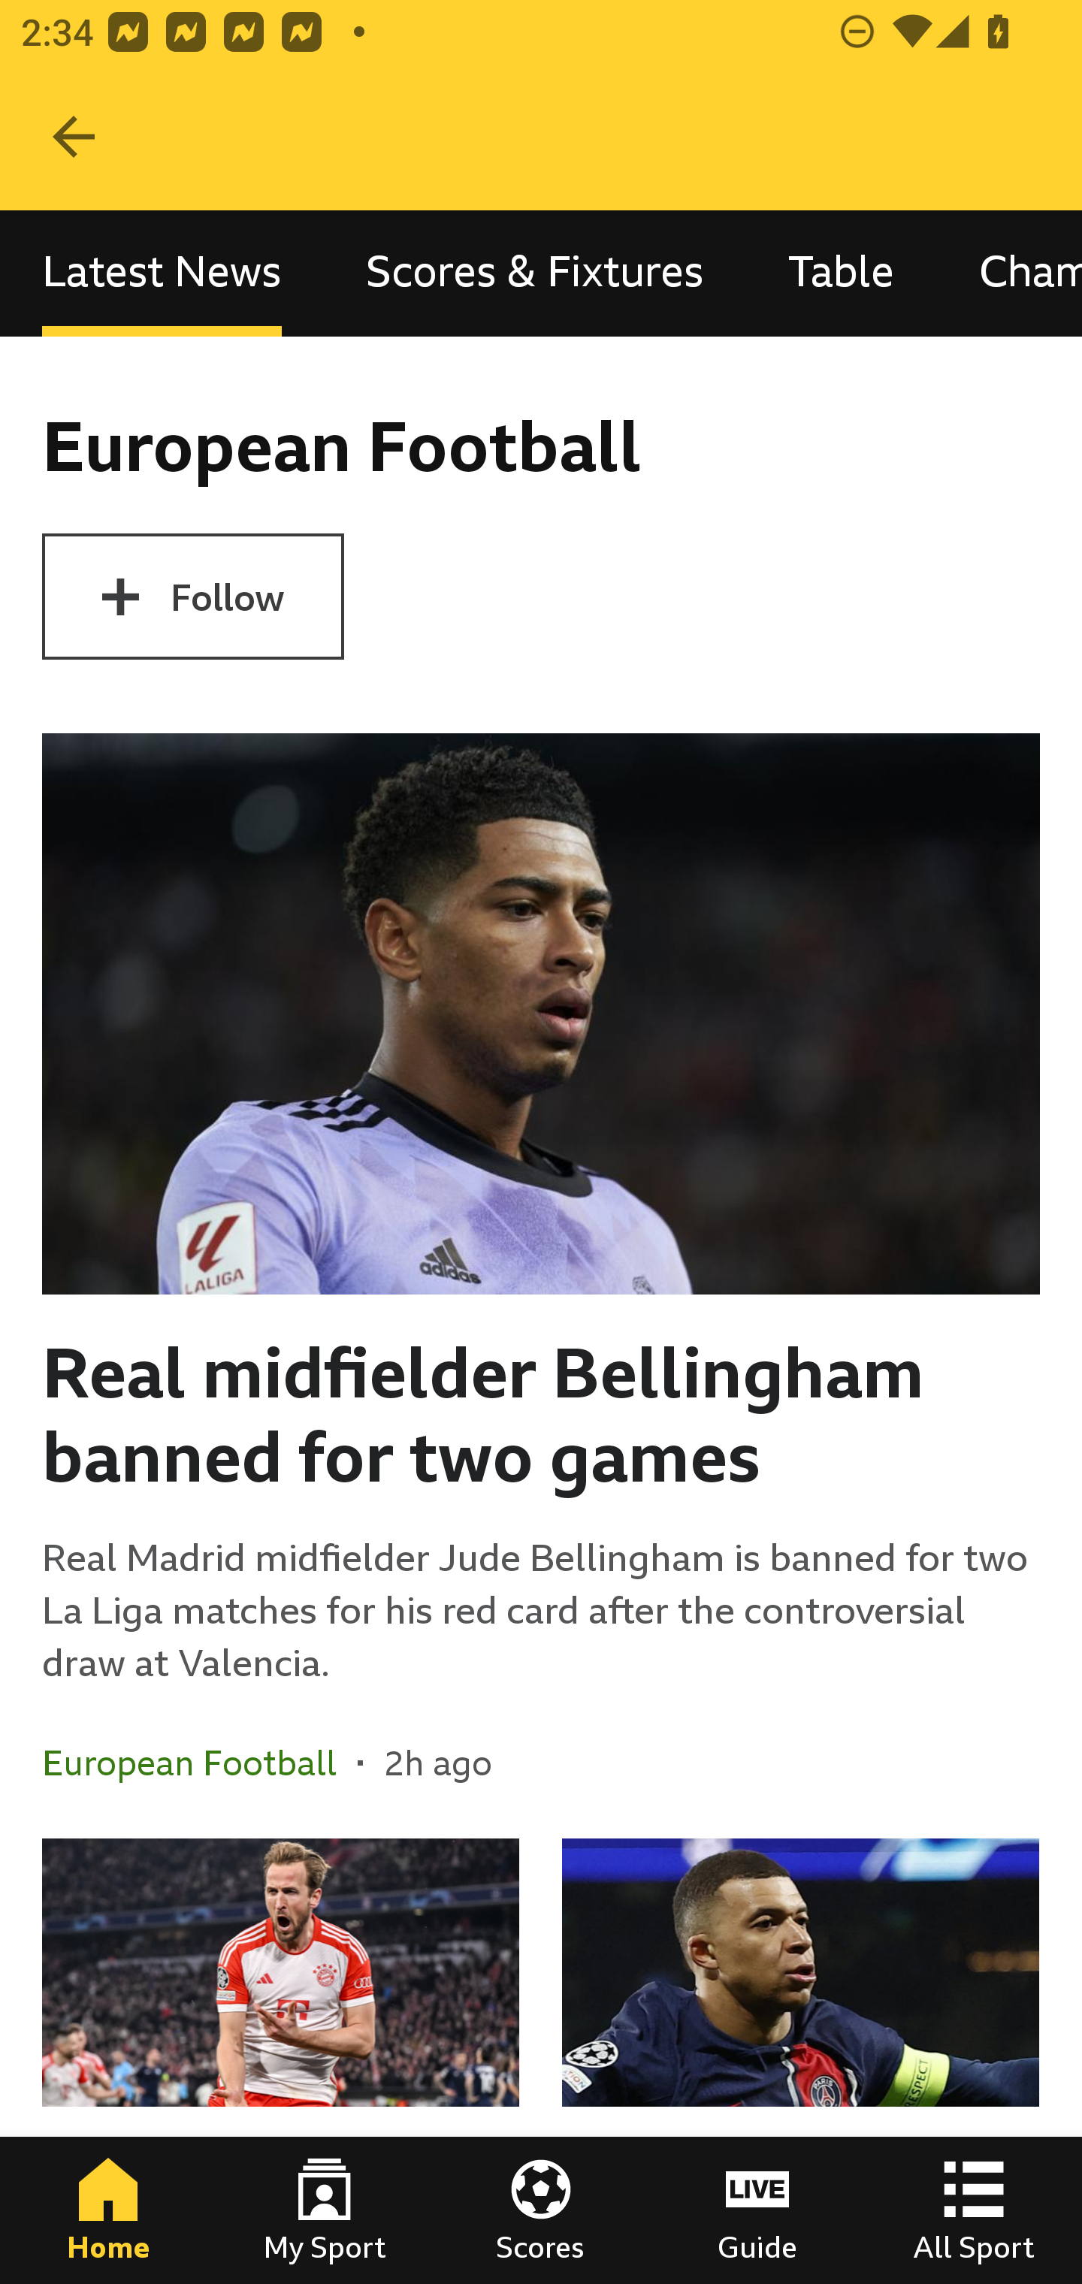 This screenshot has width=1082, height=2284. What do you see at coordinates (800, 2062) in the screenshot?
I see `Mbappe has 'no problems' with manager Enrique` at bounding box center [800, 2062].